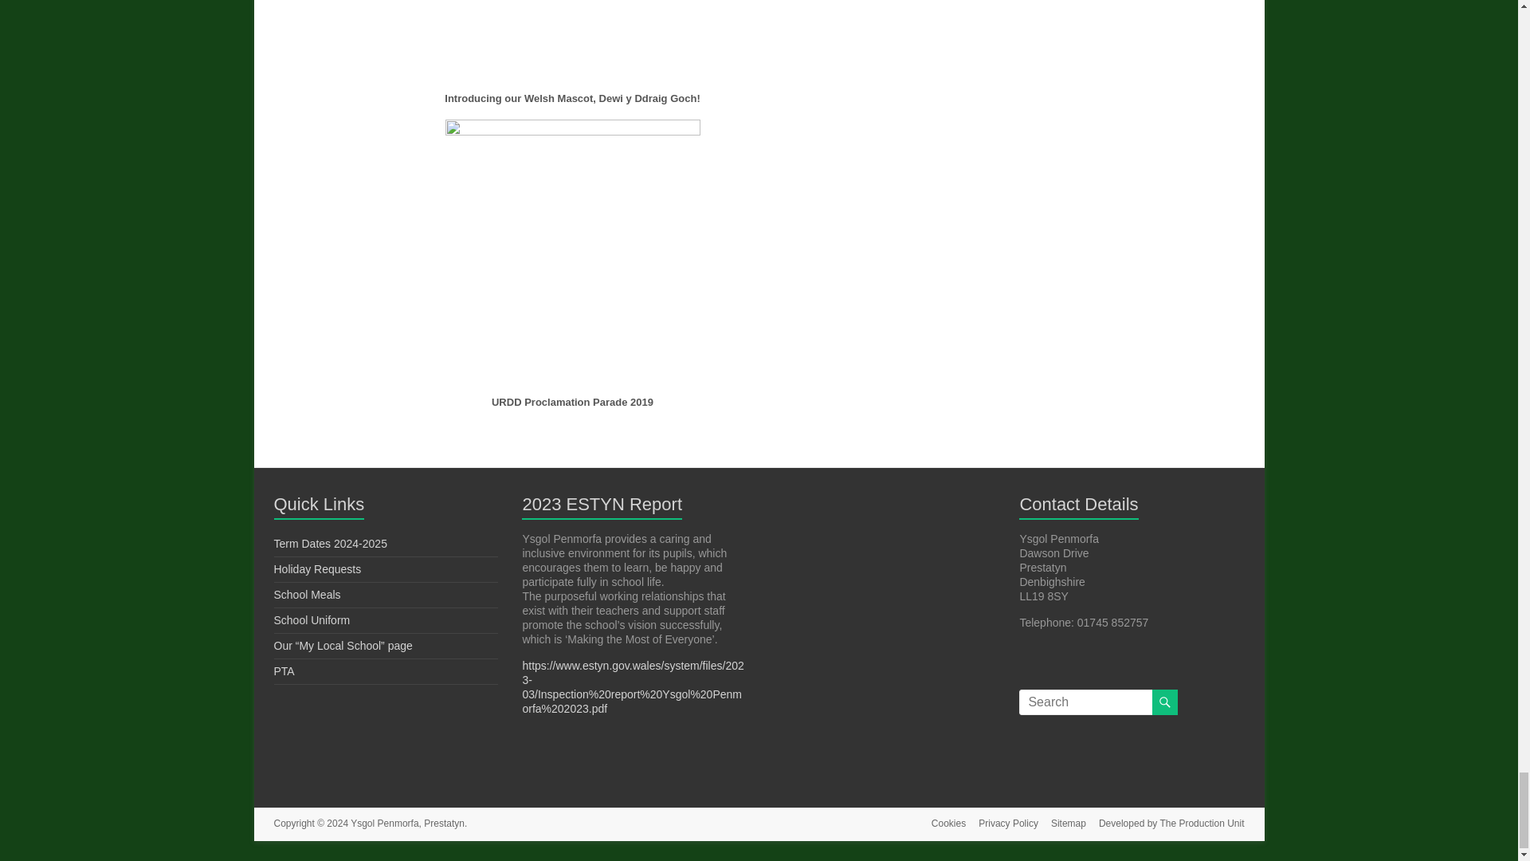 The image size is (1530, 861). I want to click on Ysgol Penmorfa, Prestatyn, so click(408, 824).